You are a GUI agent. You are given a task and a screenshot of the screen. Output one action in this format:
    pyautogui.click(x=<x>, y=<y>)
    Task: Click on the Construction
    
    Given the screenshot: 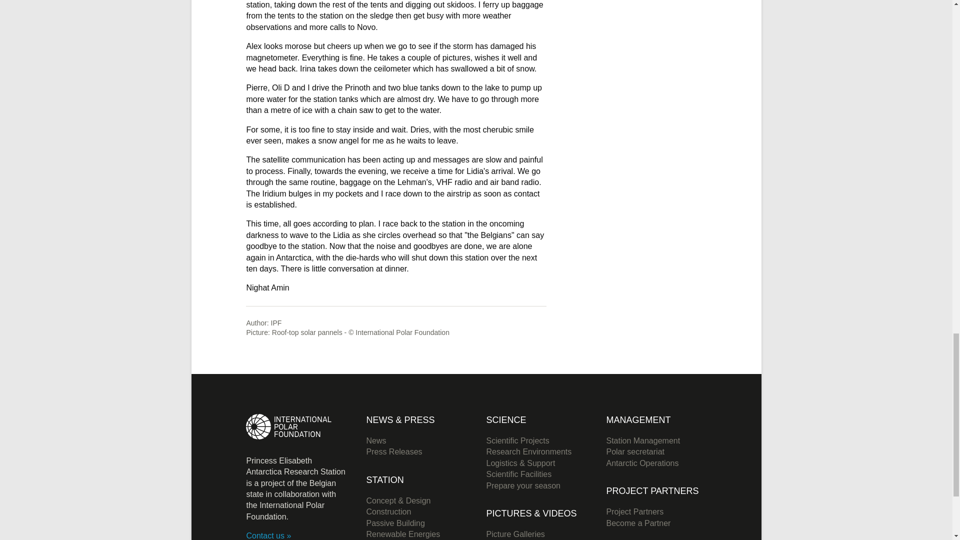 What is the action you would take?
    pyautogui.click(x=388, y=512)
    